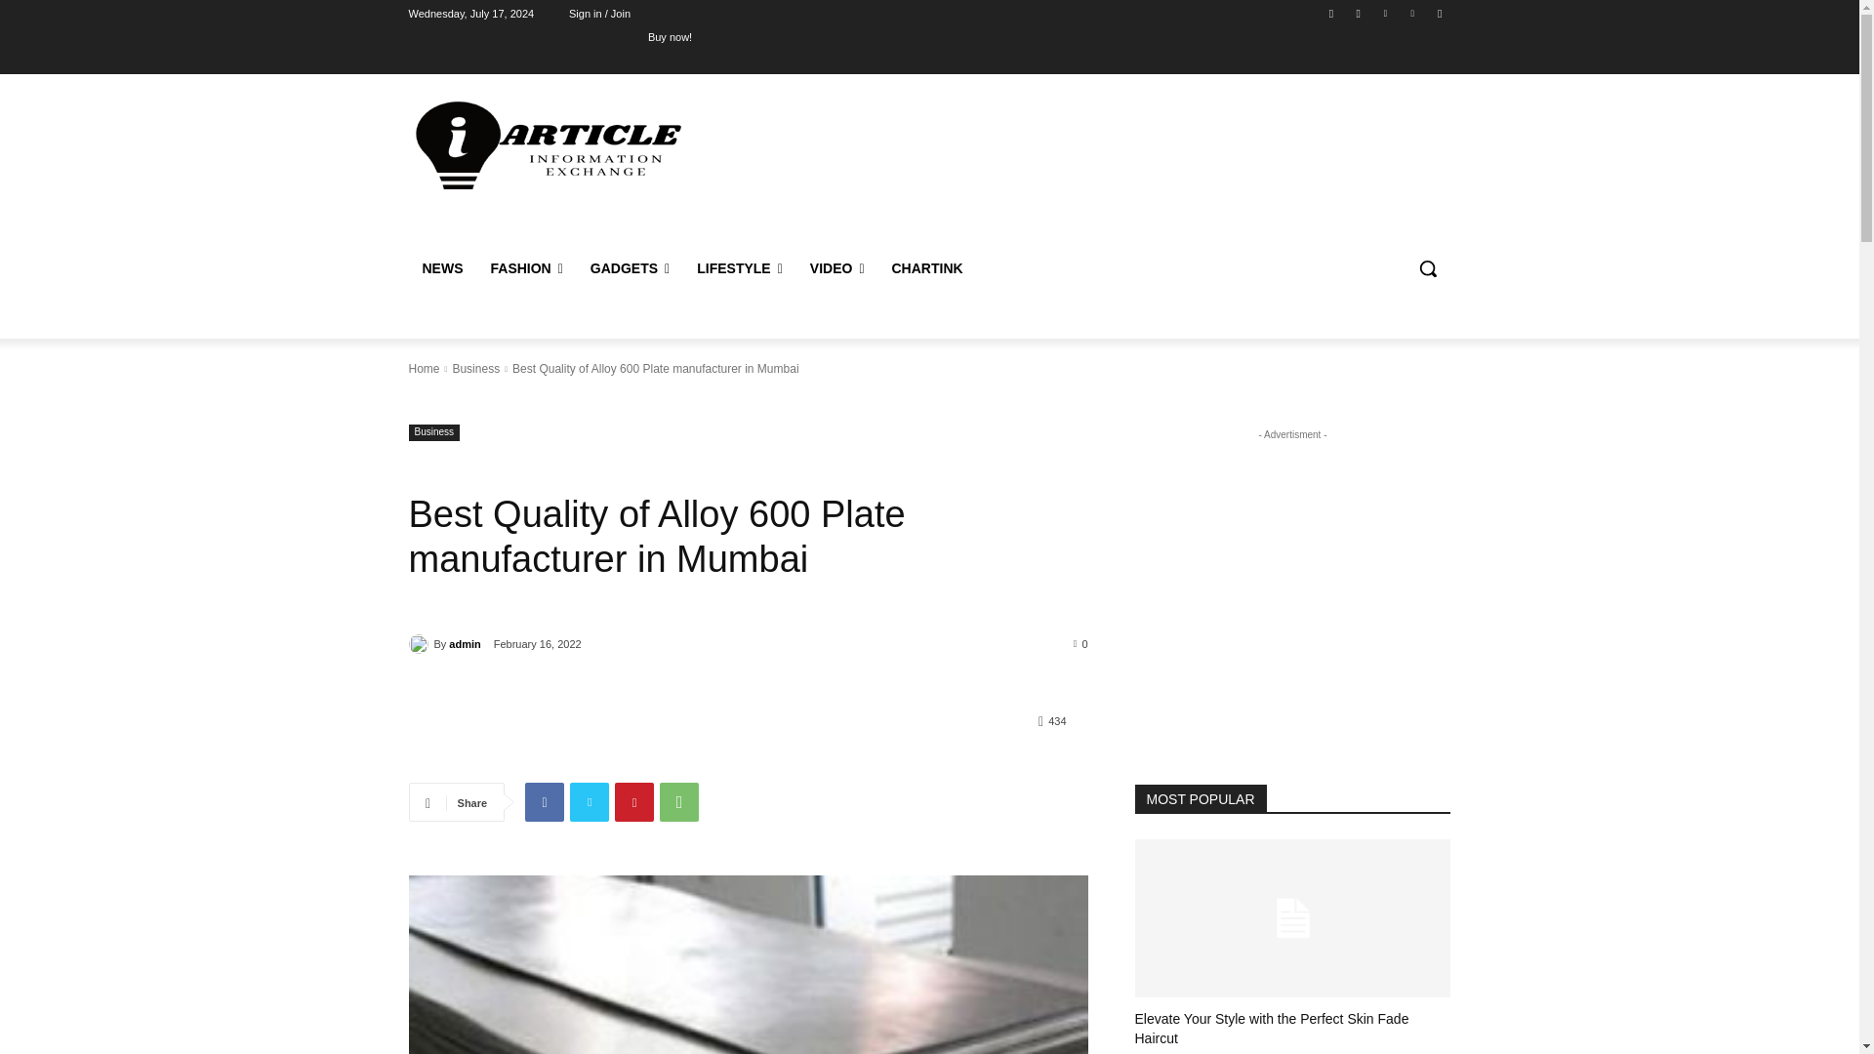 Image resolution: width=1874 pixels, height=1054 pixels. I want to click on Facebook, so click(1331, 13).